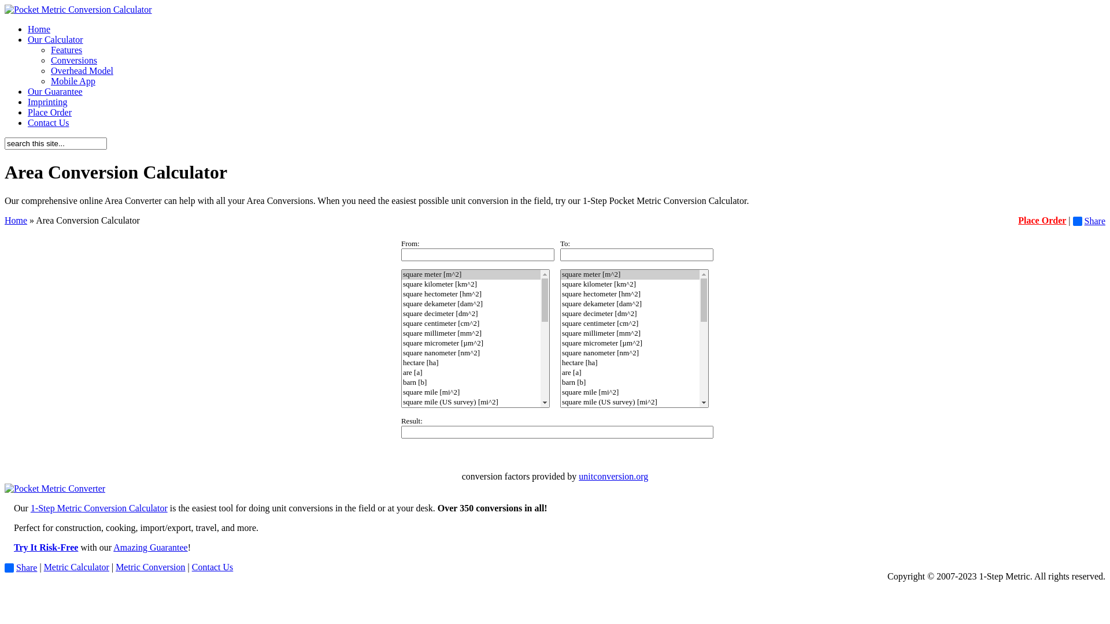 The height and width of the screenshot is (624, 1110). I want to click on Our Guarantee, so click(55, 91).